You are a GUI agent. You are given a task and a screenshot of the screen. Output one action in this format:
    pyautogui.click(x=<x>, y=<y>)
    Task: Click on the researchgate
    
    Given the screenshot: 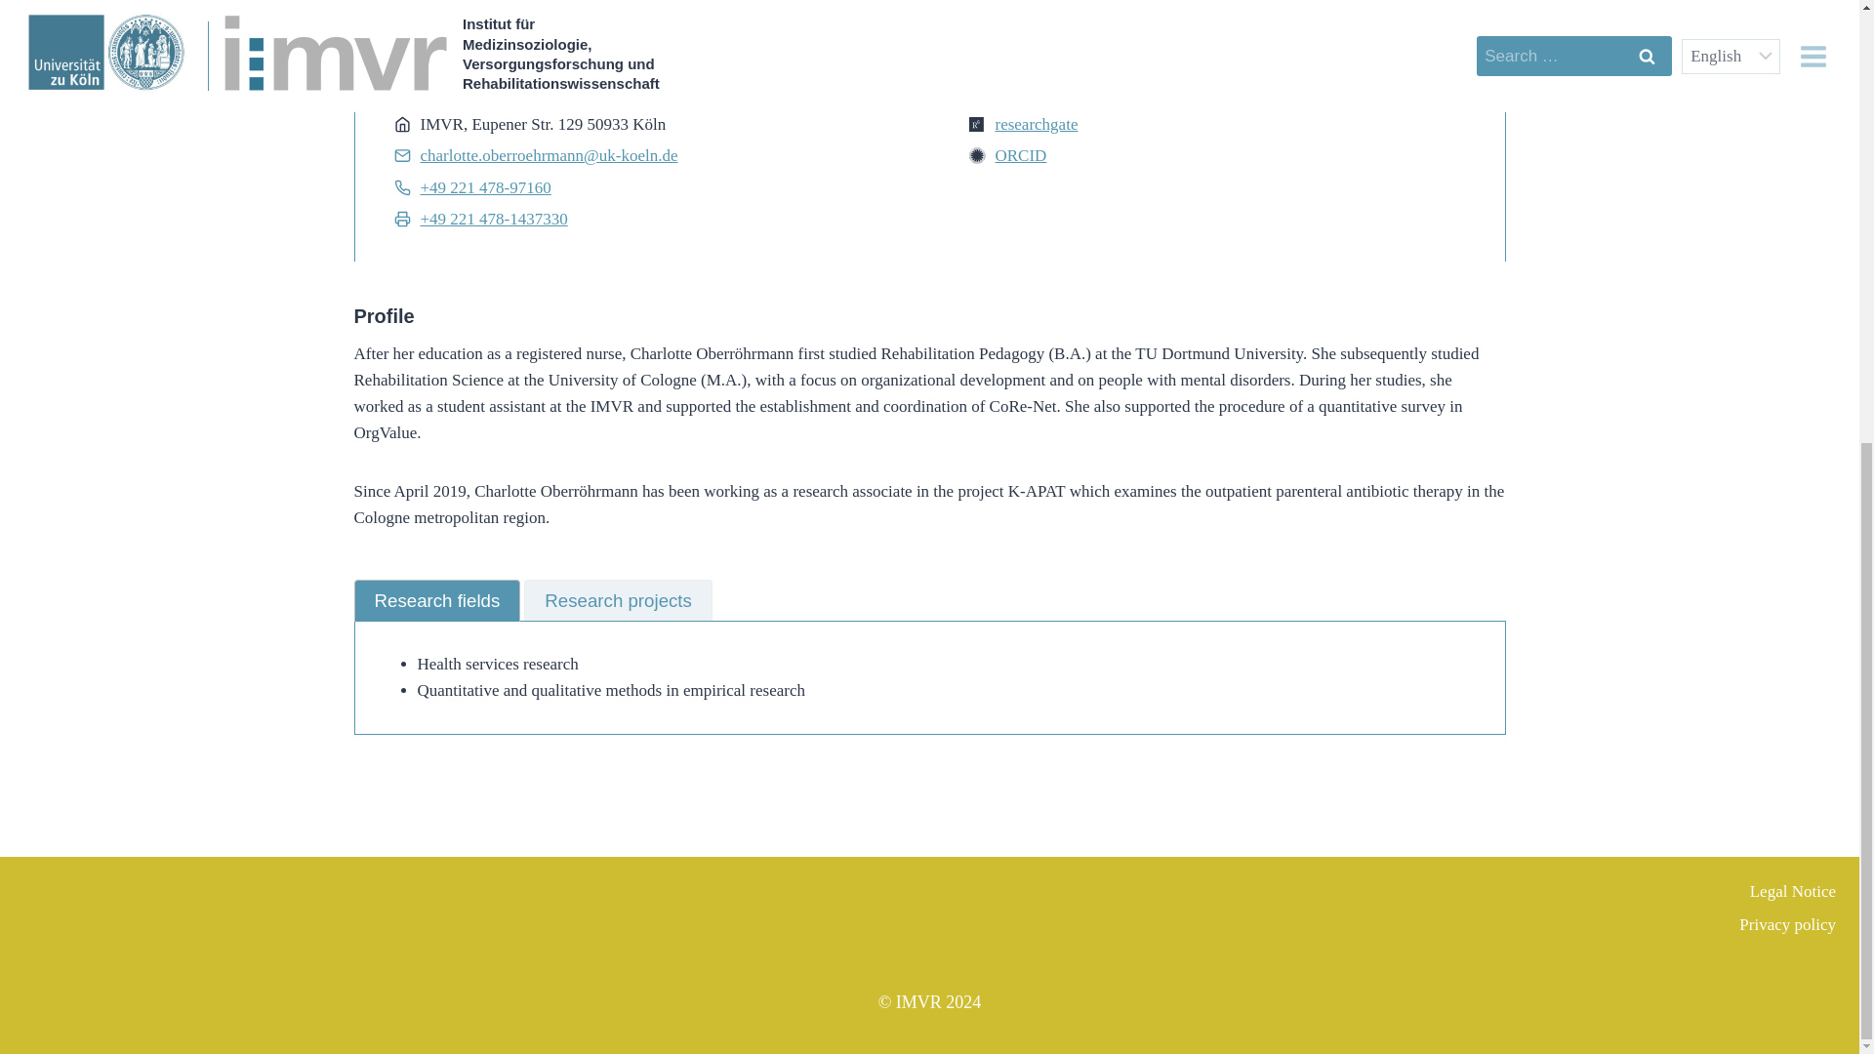 What is the action you would take?
    pyautogui.click(x=1037, y=124)
    